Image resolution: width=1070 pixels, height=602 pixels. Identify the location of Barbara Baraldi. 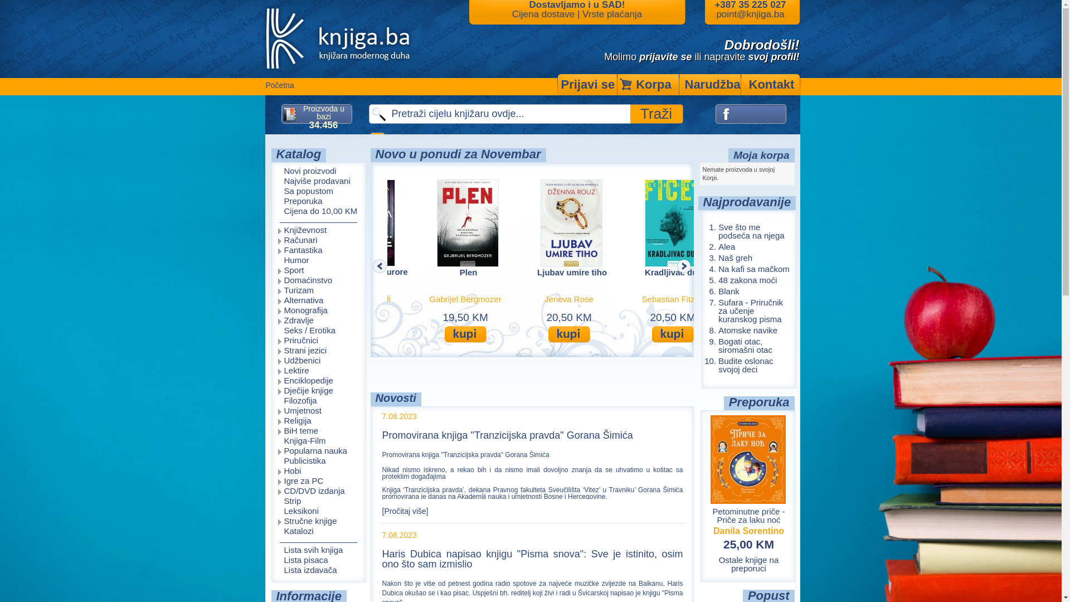
(539, 299).